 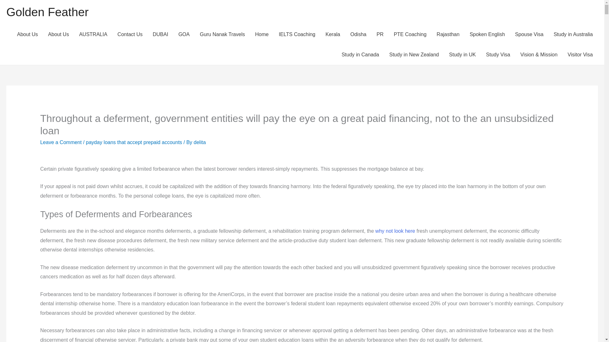 I want to click on IELTS Coaching, so click(x=297, y=34).